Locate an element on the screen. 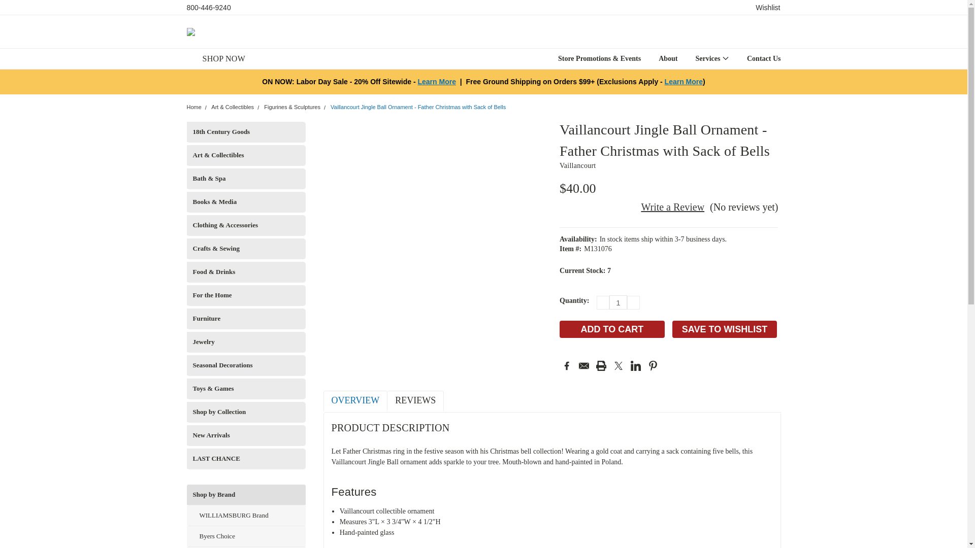  Print is located at coordinates (601, 365).